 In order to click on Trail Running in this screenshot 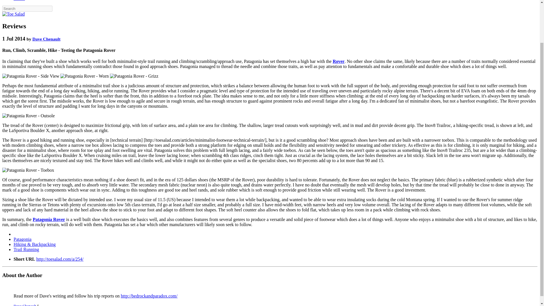, I will do `click(26, 249)`.